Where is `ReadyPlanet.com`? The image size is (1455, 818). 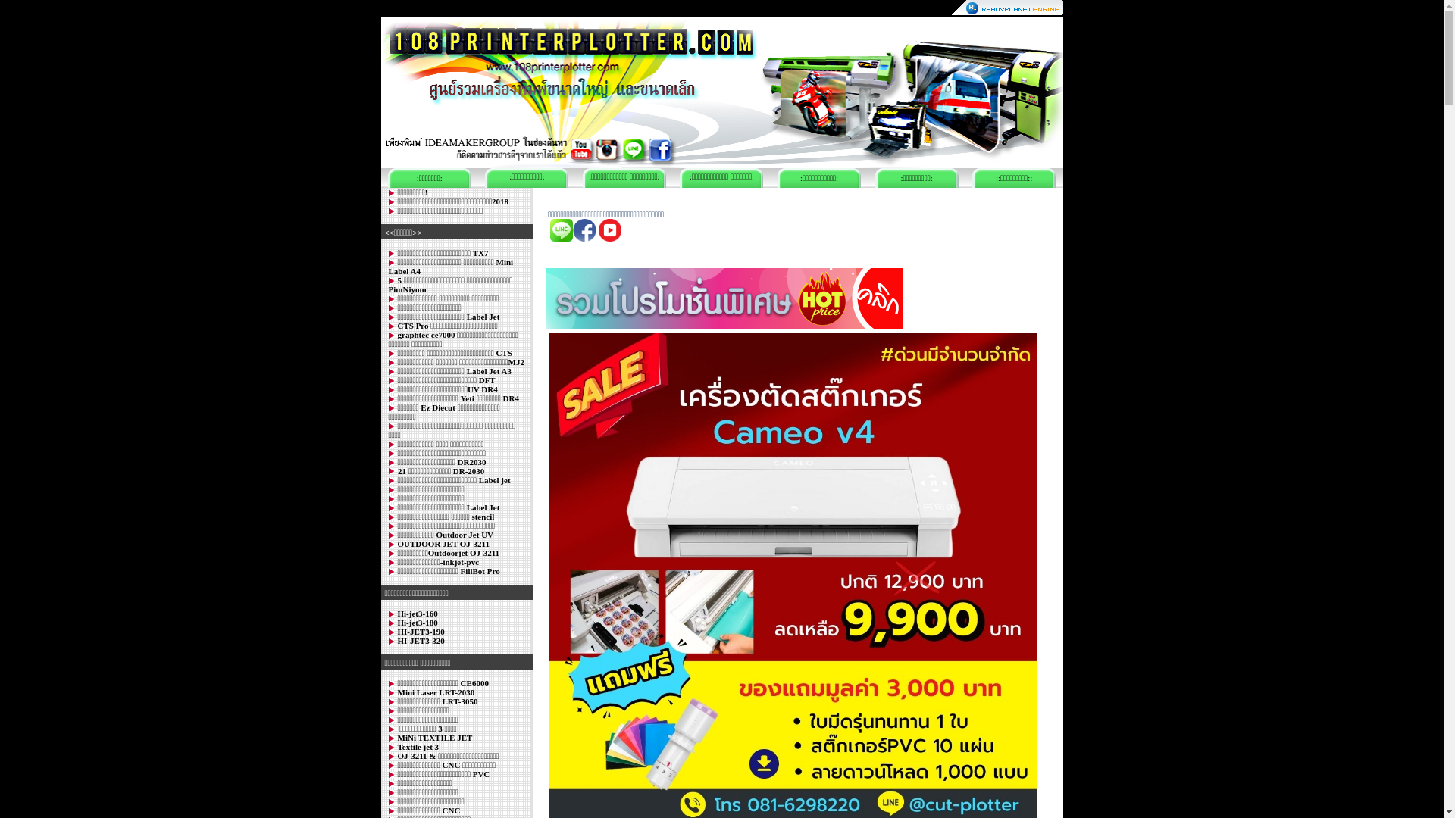
ReadyPlanet.com is located at coordinates (1008, 8).